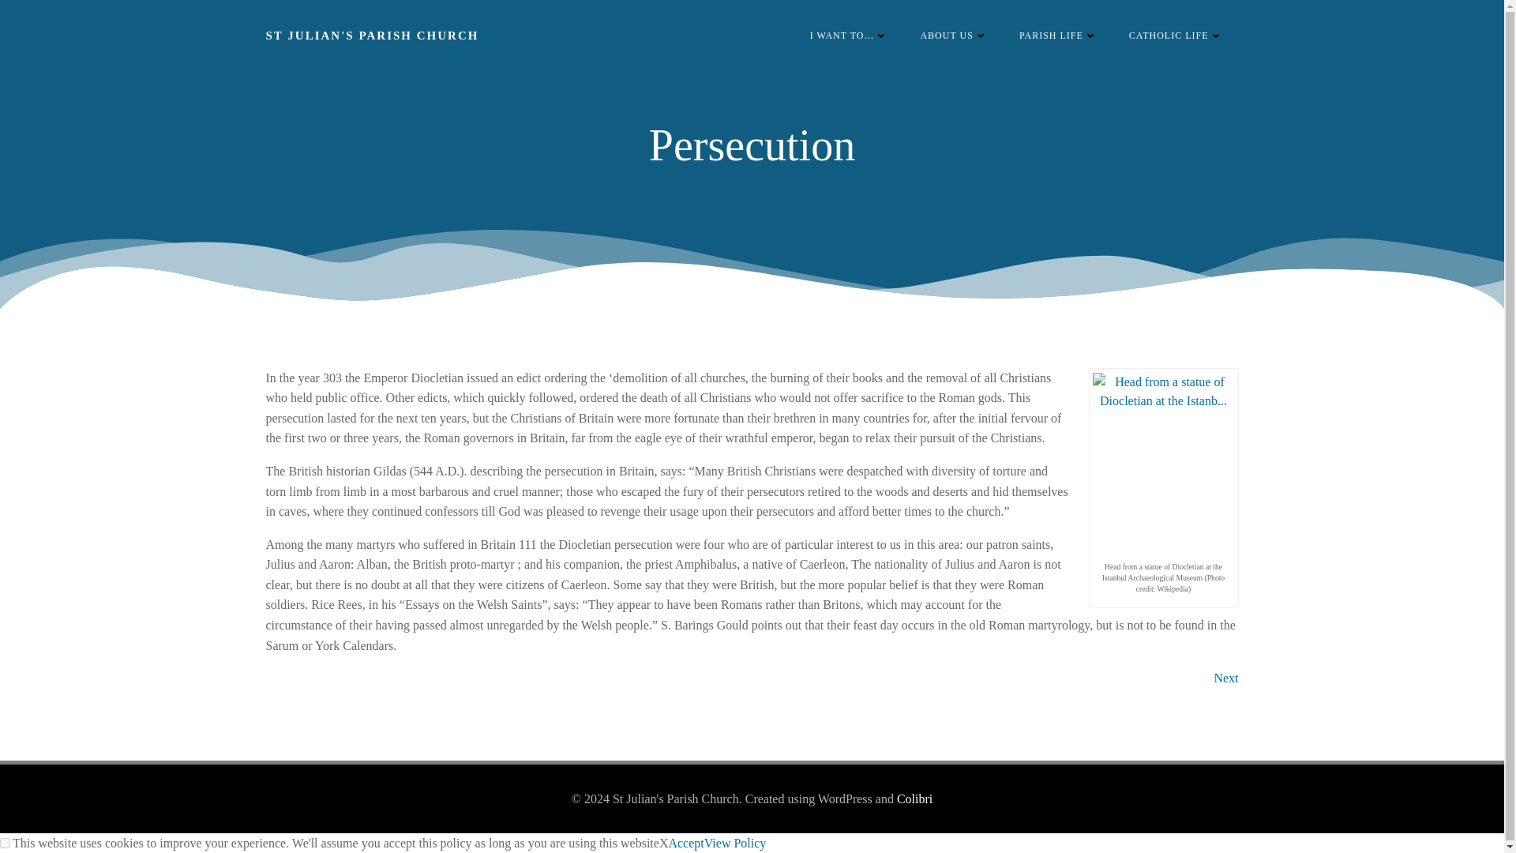 The height and width of the screenshot is (853, 1516). I want to click on fa fa-cross, so click(1176, 35).